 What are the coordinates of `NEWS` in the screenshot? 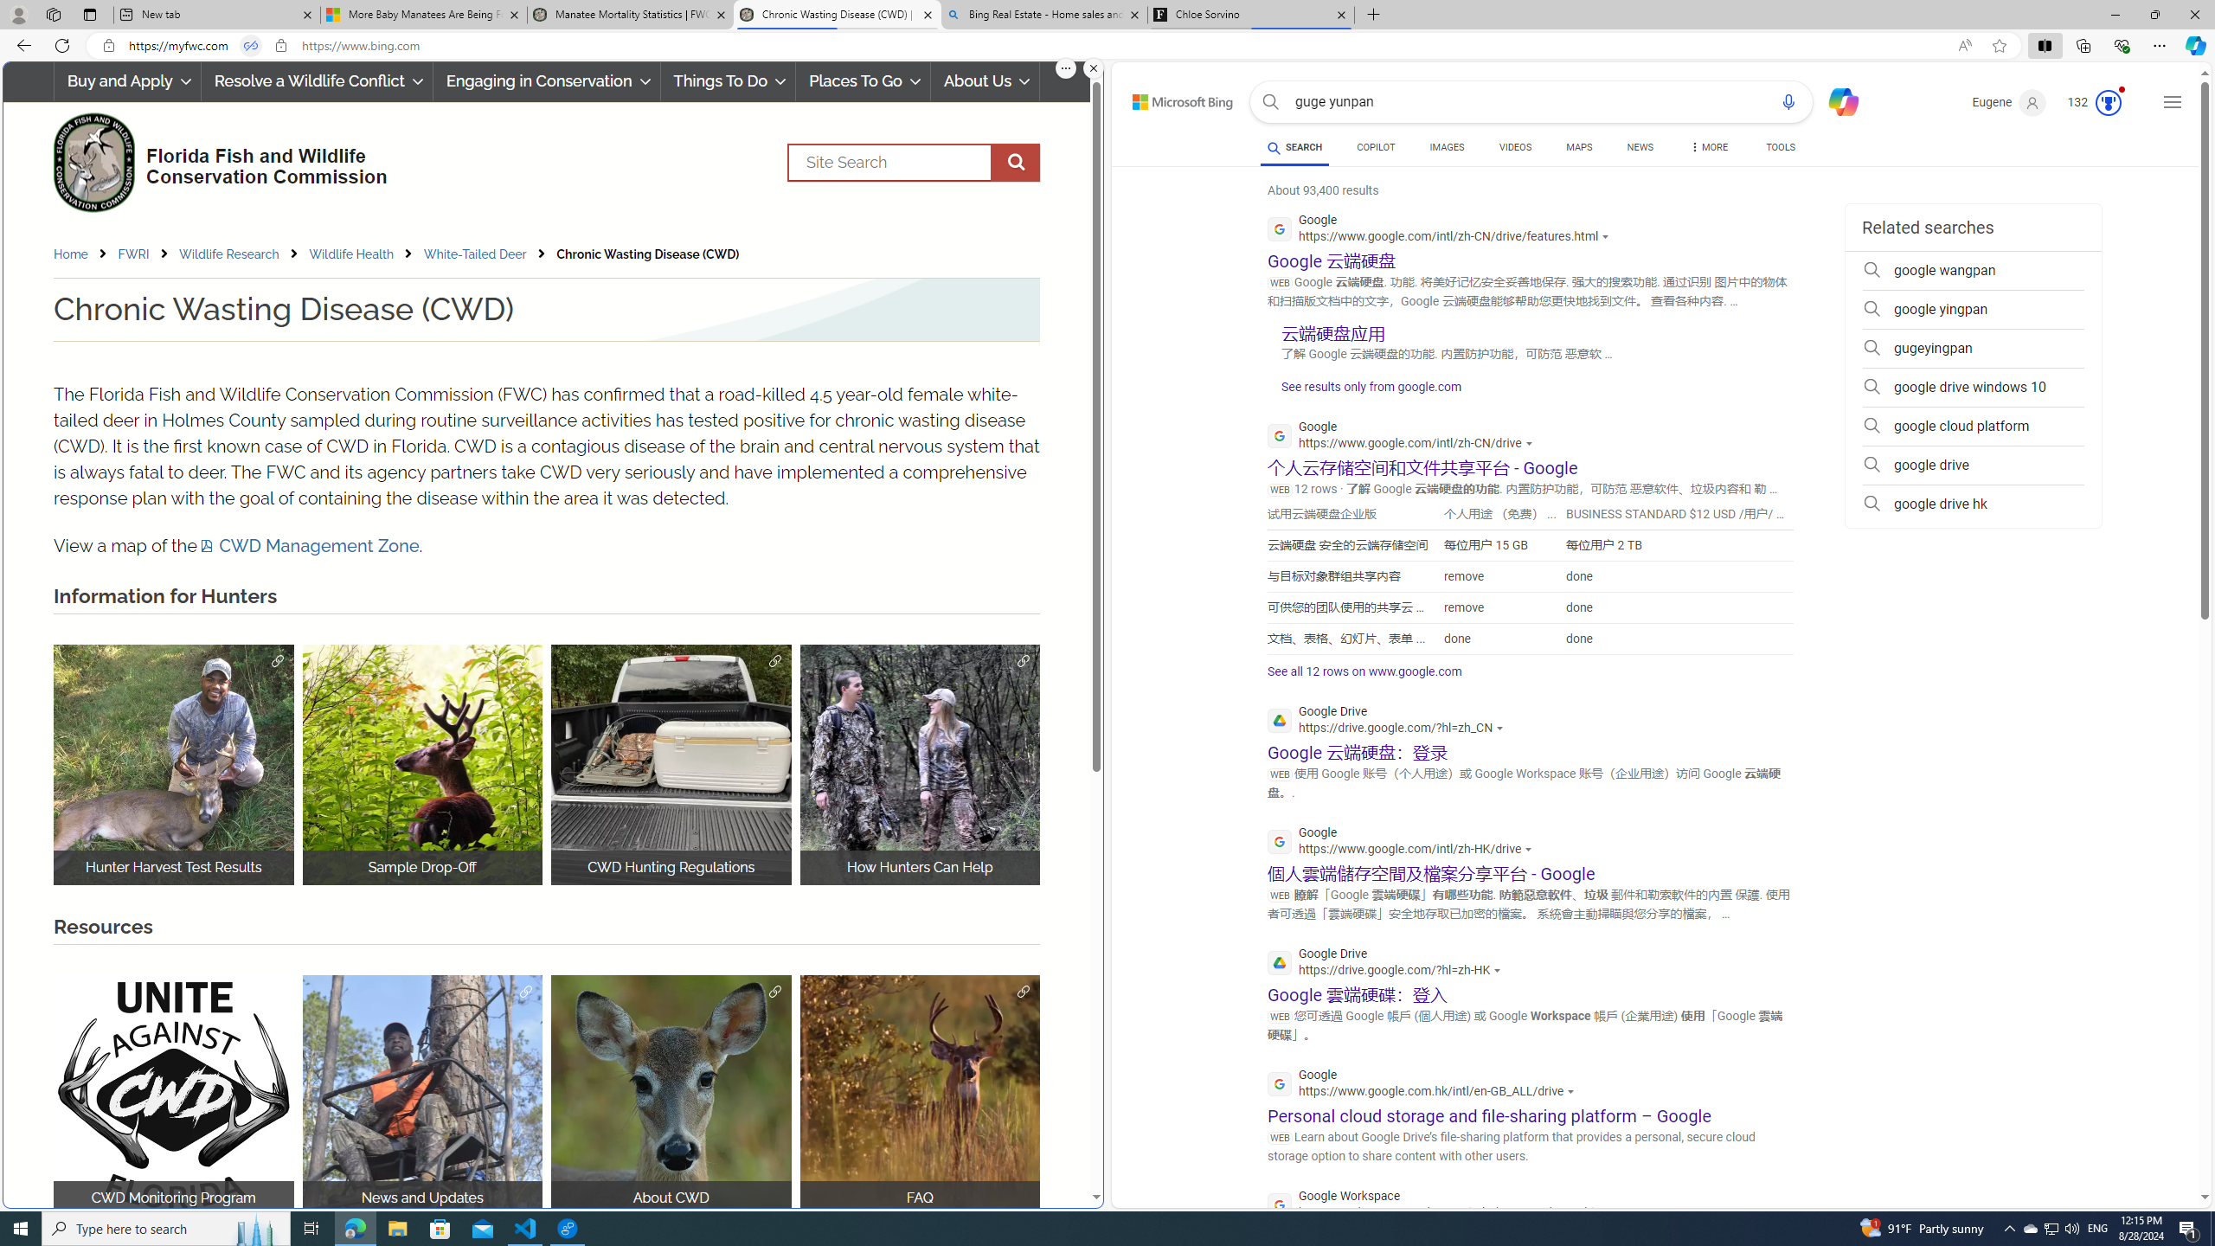 It's located at (1640, 147).